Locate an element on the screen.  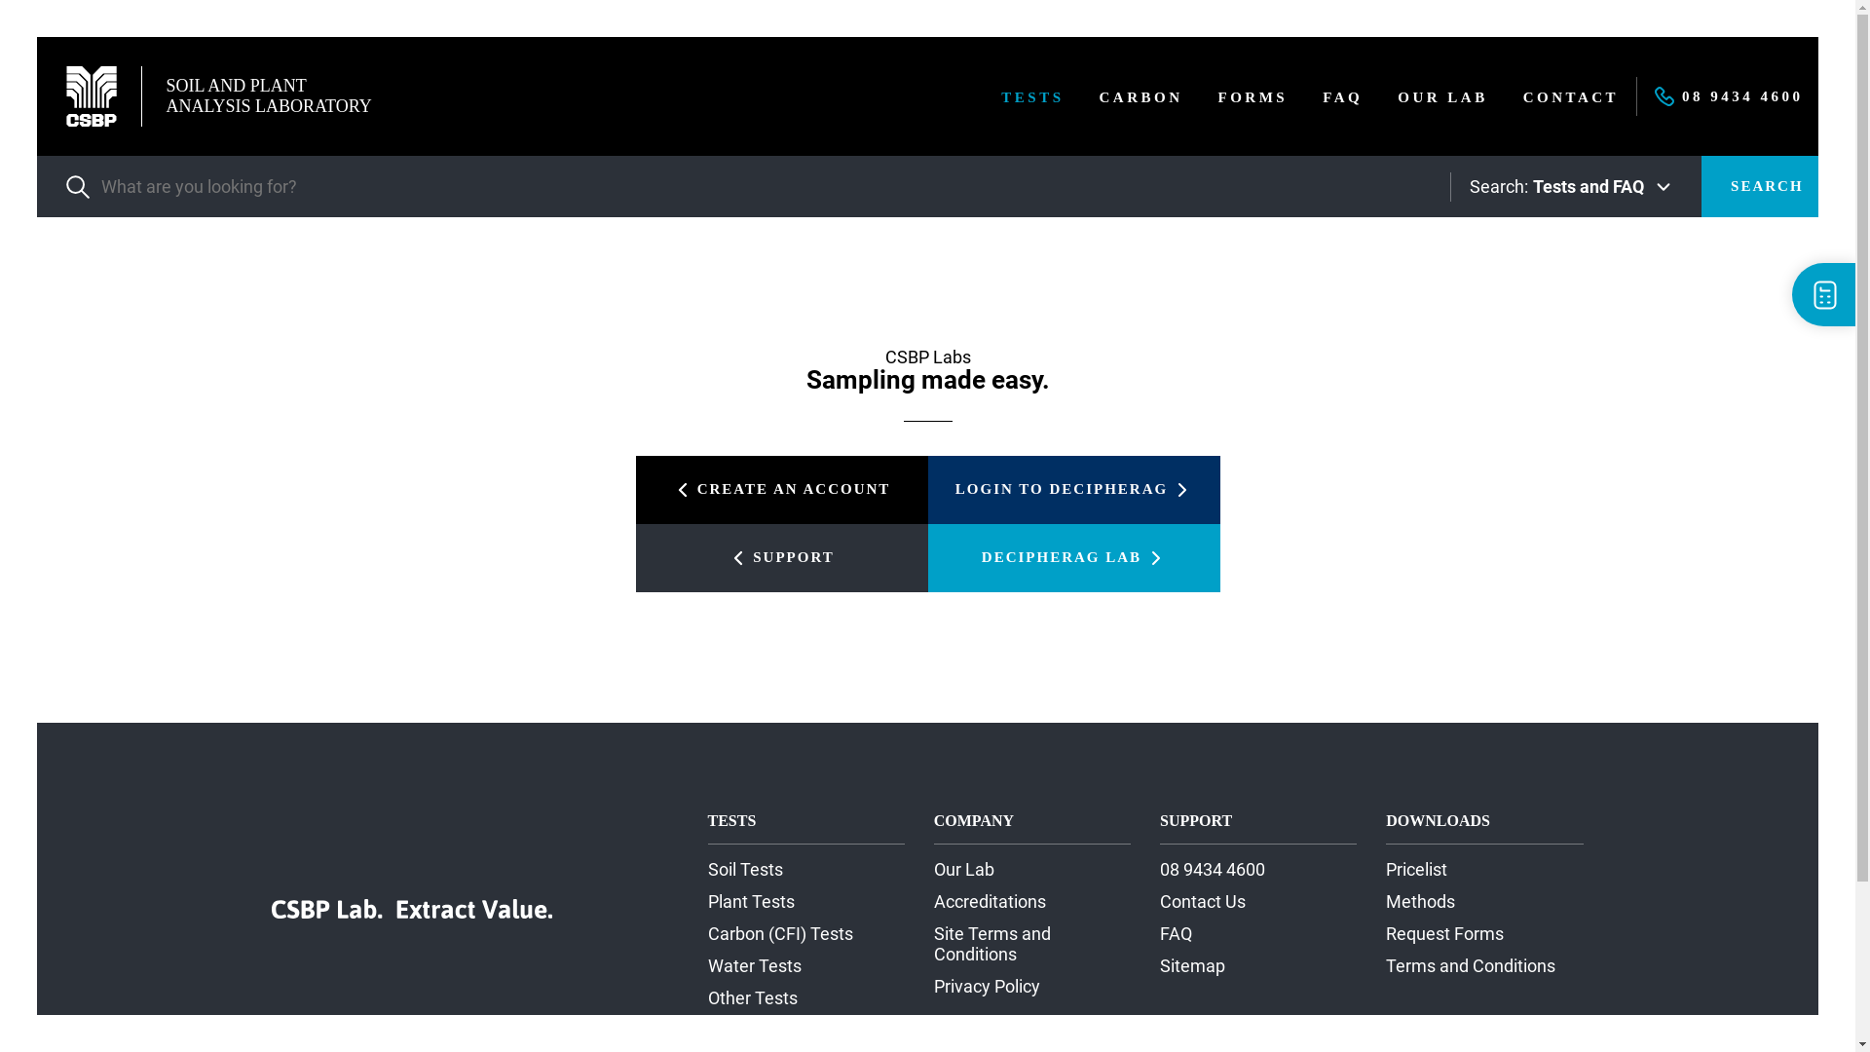
Carbon (CFI) Tests is located at coordinates (781, 933).